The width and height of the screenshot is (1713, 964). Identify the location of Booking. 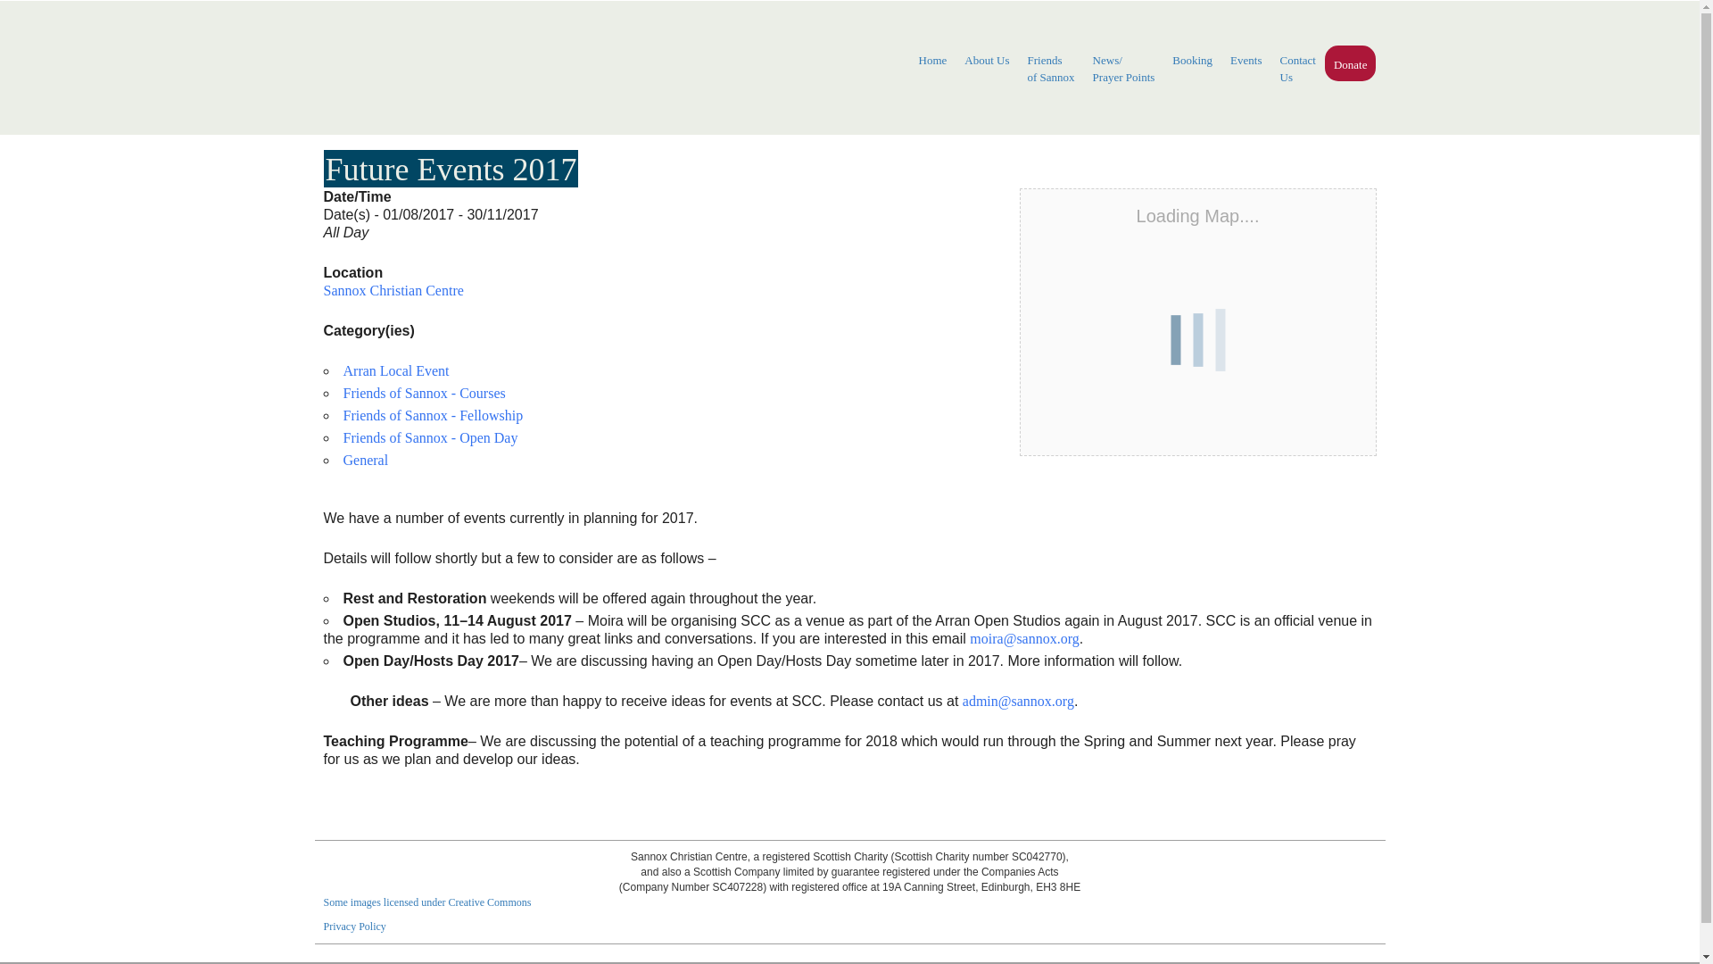
(987, 61).